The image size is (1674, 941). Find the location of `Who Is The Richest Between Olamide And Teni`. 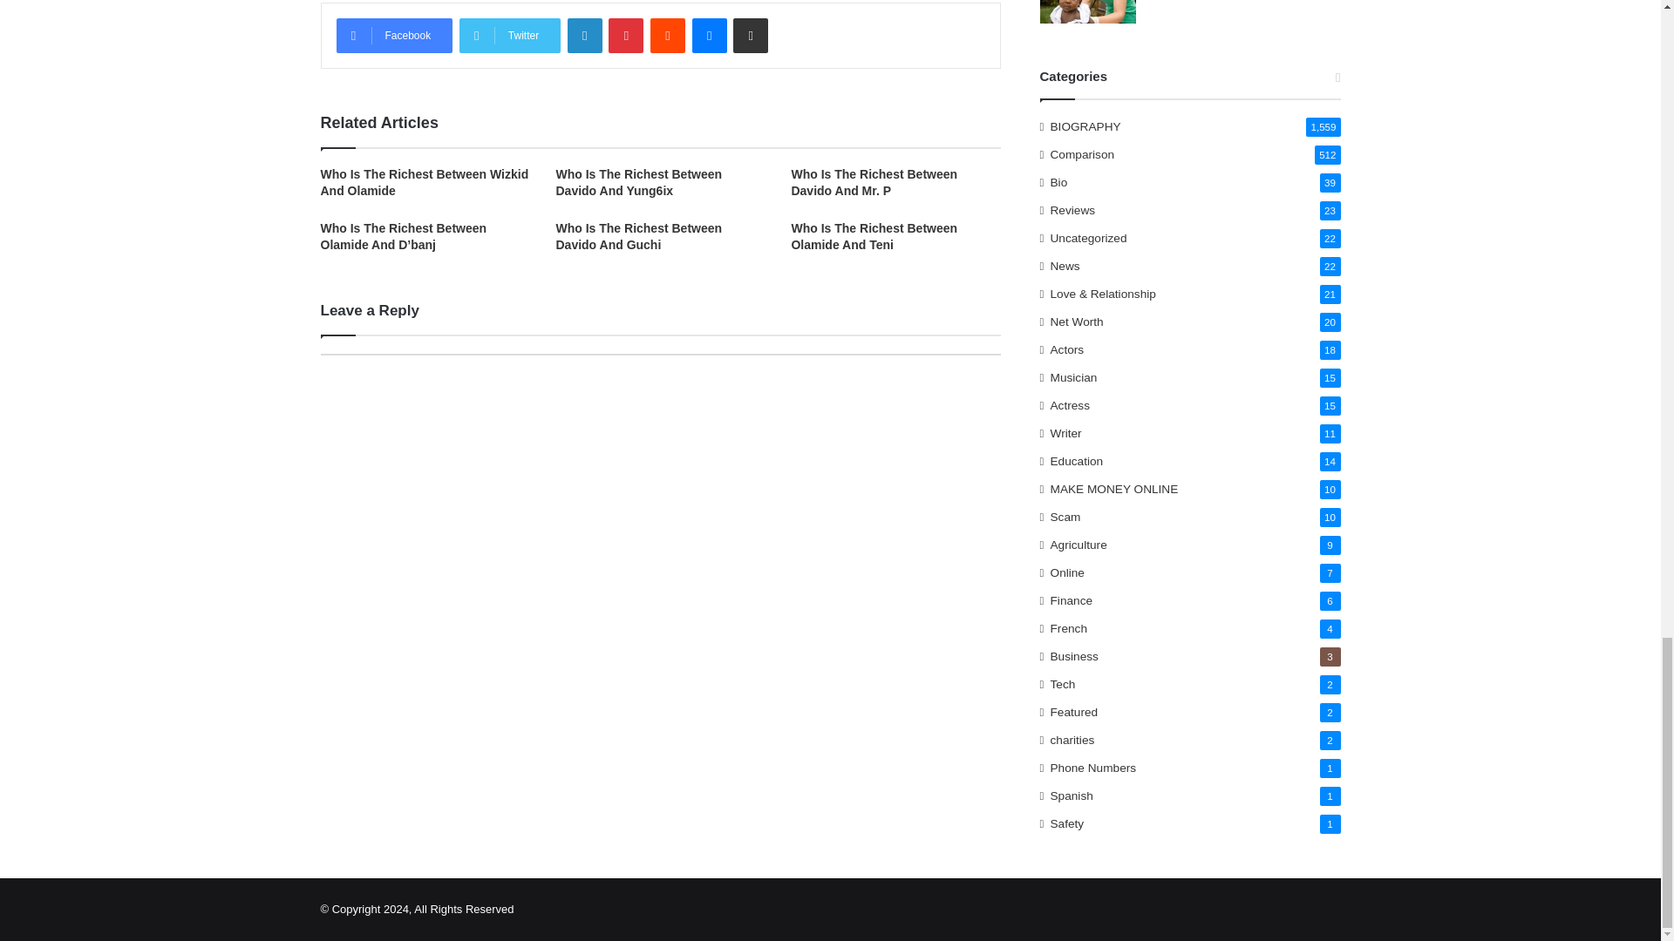

Who Is The Richest Between Olamide And Teni is located at coordinates (874, 236).